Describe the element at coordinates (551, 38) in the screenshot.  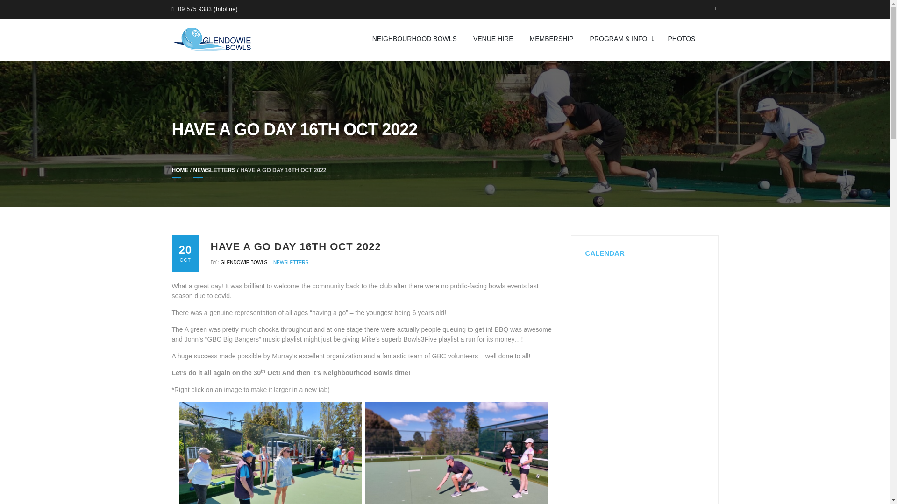
I see `MEMBERSHIP` at that location.